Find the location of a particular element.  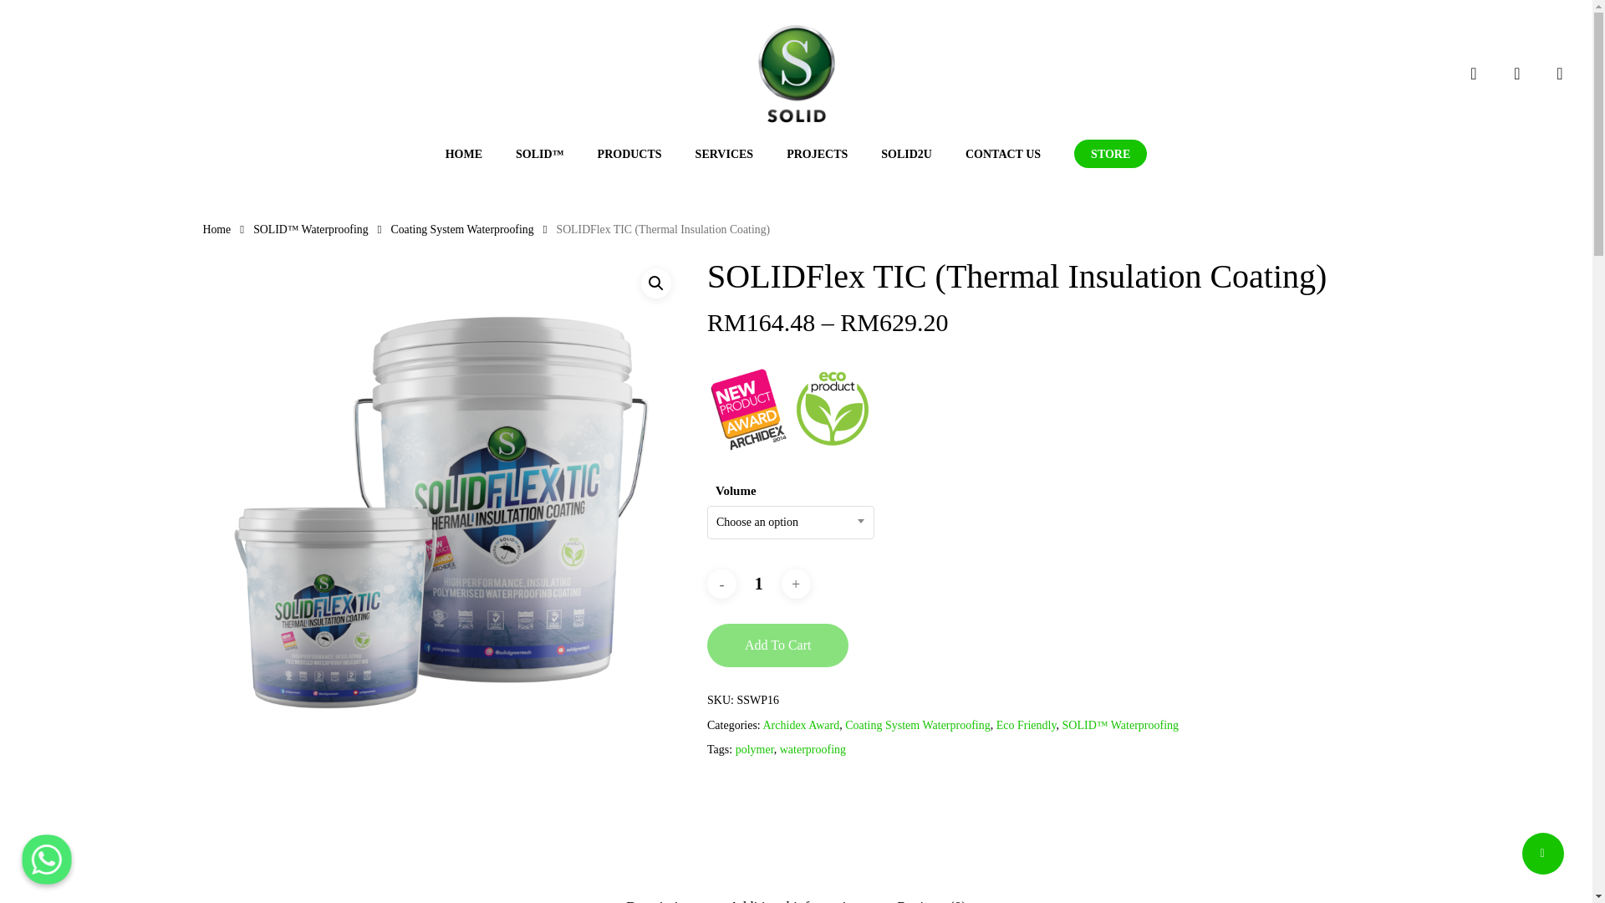

search is located at coordinates (1473, 74).